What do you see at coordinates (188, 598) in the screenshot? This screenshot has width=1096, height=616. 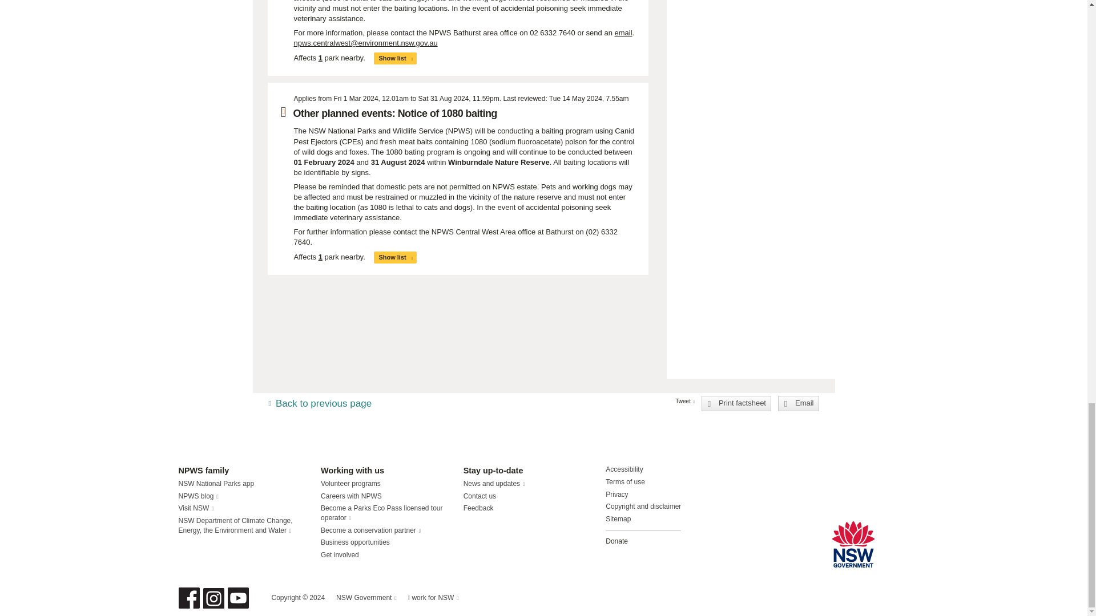 I see `Visit NSW National Parks on Facebook` at bounding box center [188, 598].